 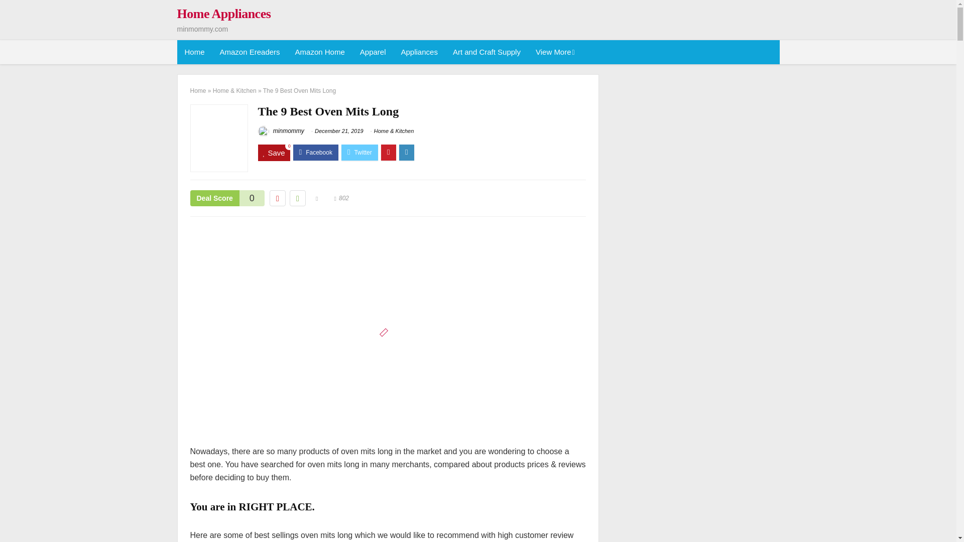 What do you see at coordinates (554, 52) in the screenshot?
I see `View More` at bounding box center [554, 52].